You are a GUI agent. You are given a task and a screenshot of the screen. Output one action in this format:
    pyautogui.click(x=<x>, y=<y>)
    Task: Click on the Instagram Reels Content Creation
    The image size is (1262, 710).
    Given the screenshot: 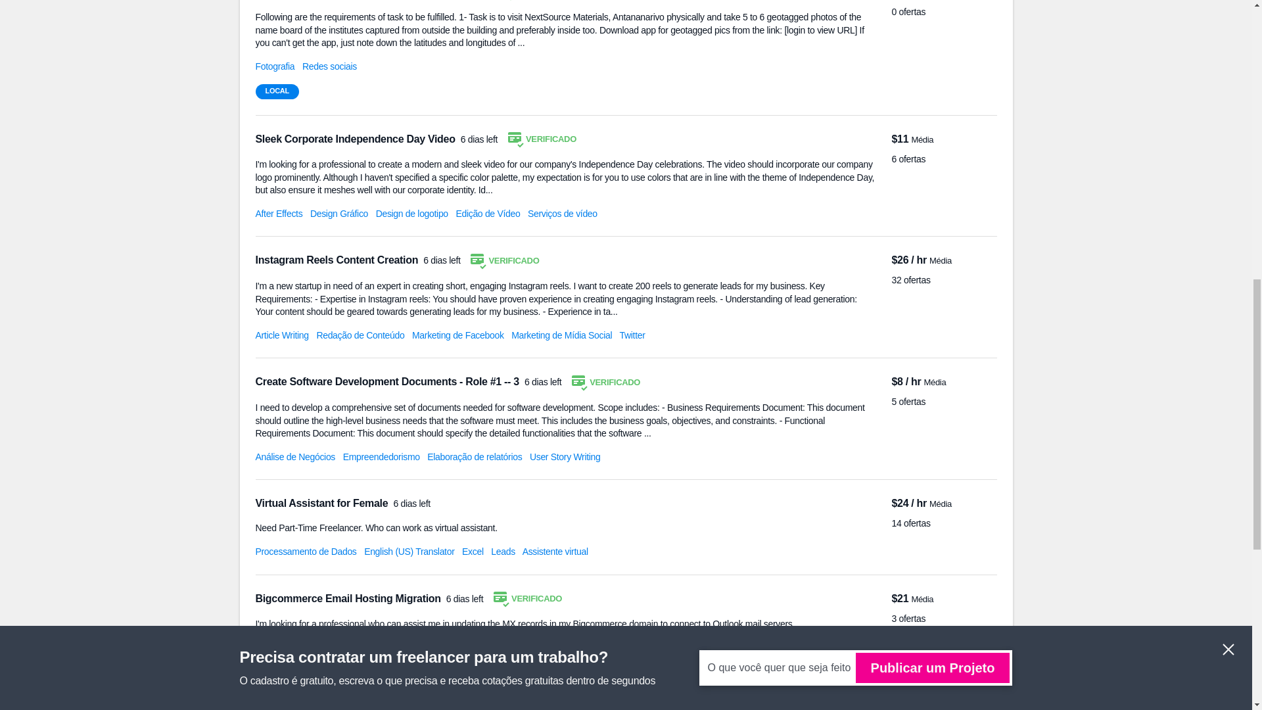 What is the action you would take?
    pyautogui.click(x=337, y=259)
    